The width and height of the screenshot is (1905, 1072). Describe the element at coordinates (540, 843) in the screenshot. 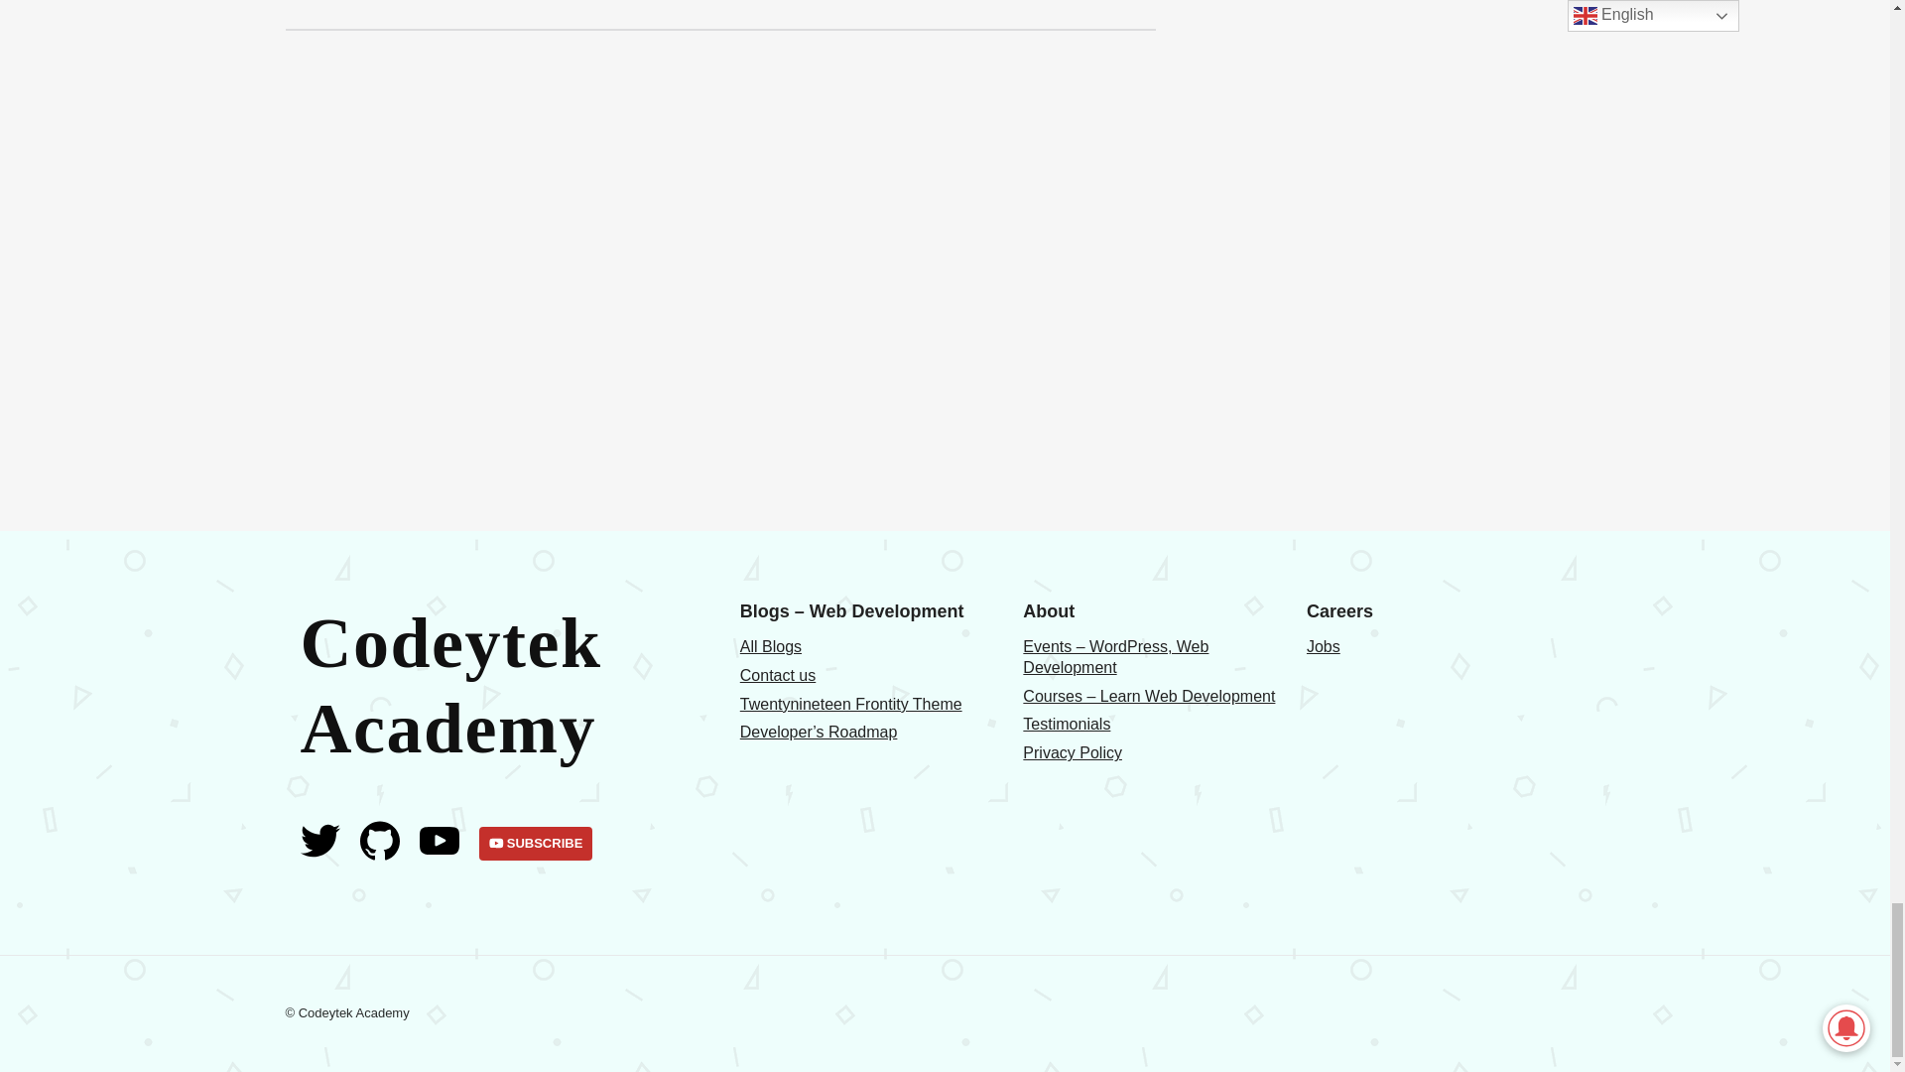

I see `SUBSCRIBE` at that location.